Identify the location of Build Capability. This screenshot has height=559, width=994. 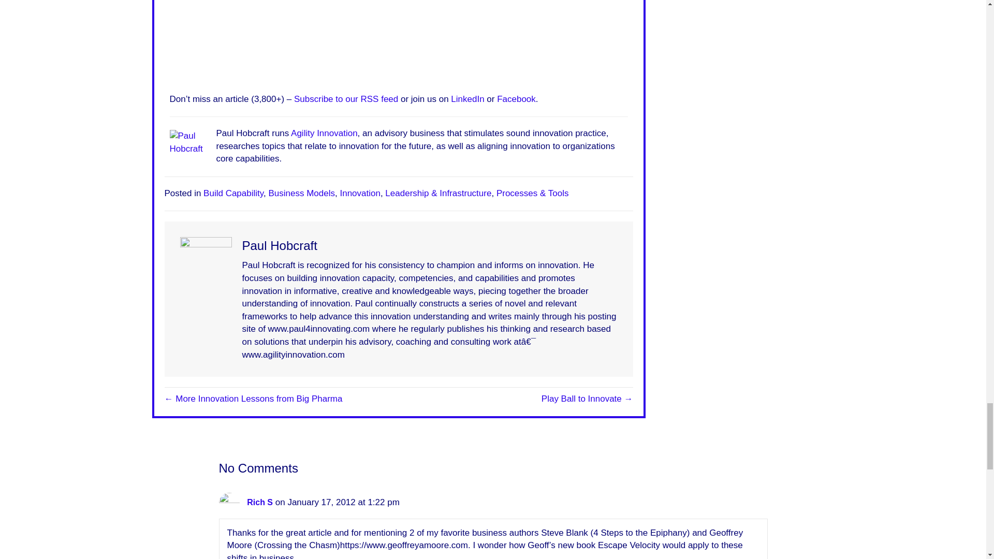
(233, 193).